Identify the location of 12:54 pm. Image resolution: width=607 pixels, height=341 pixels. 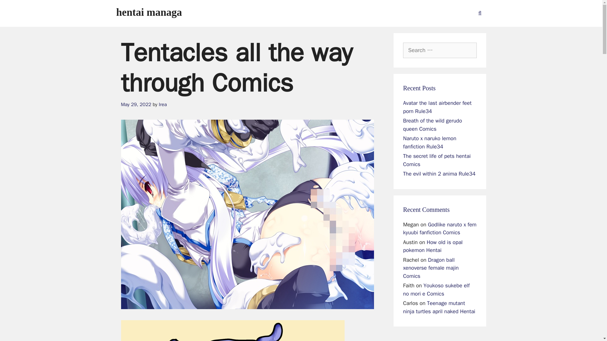
(136, 104).